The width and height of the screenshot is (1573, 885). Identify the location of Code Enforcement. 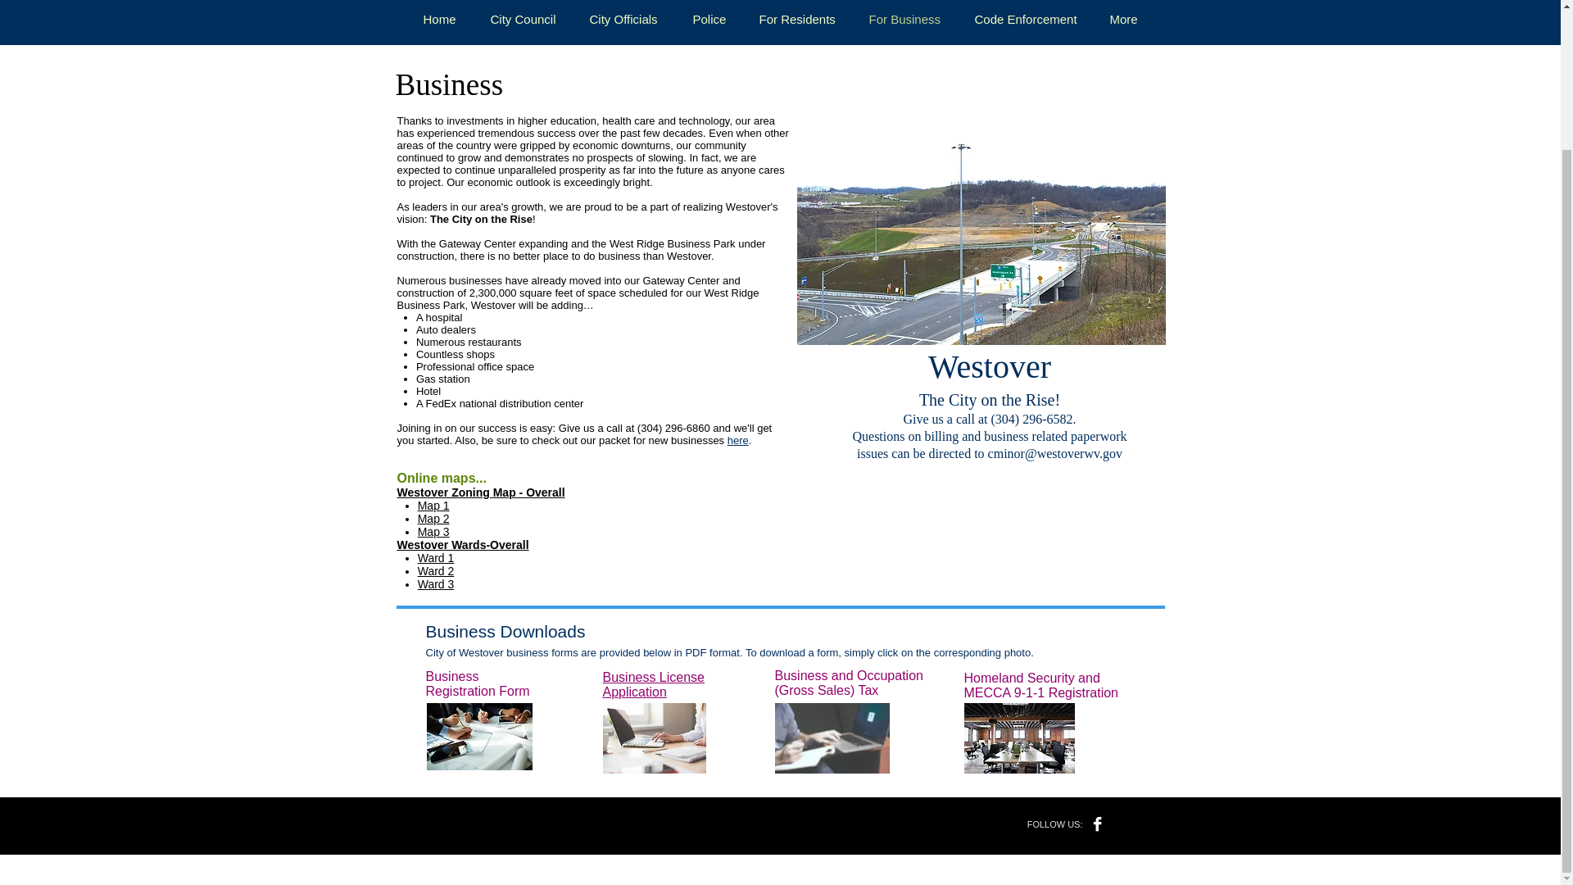
(1024, 18).